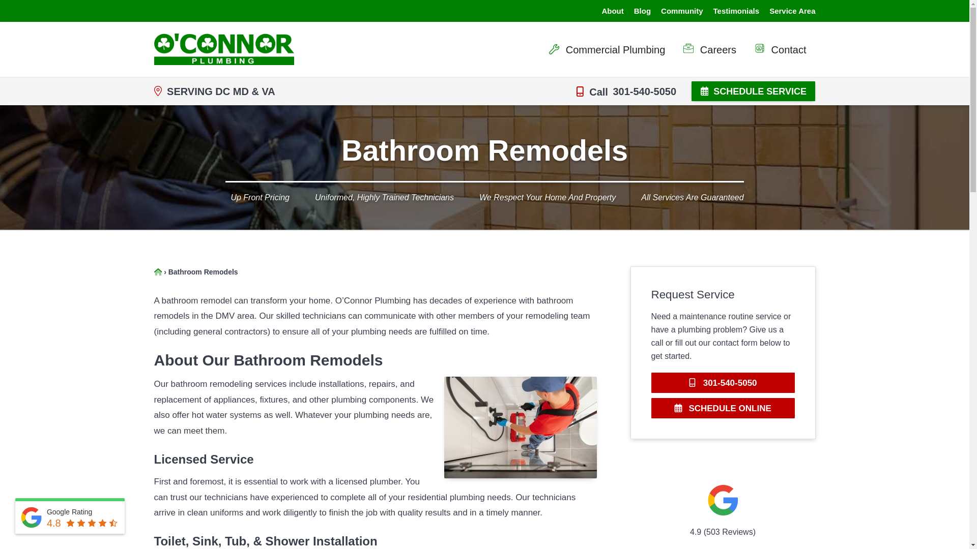  What do you see at coordinates (723, 383) in the screenshot?
I see `301-540-5050` at bounding box center [723, 383].